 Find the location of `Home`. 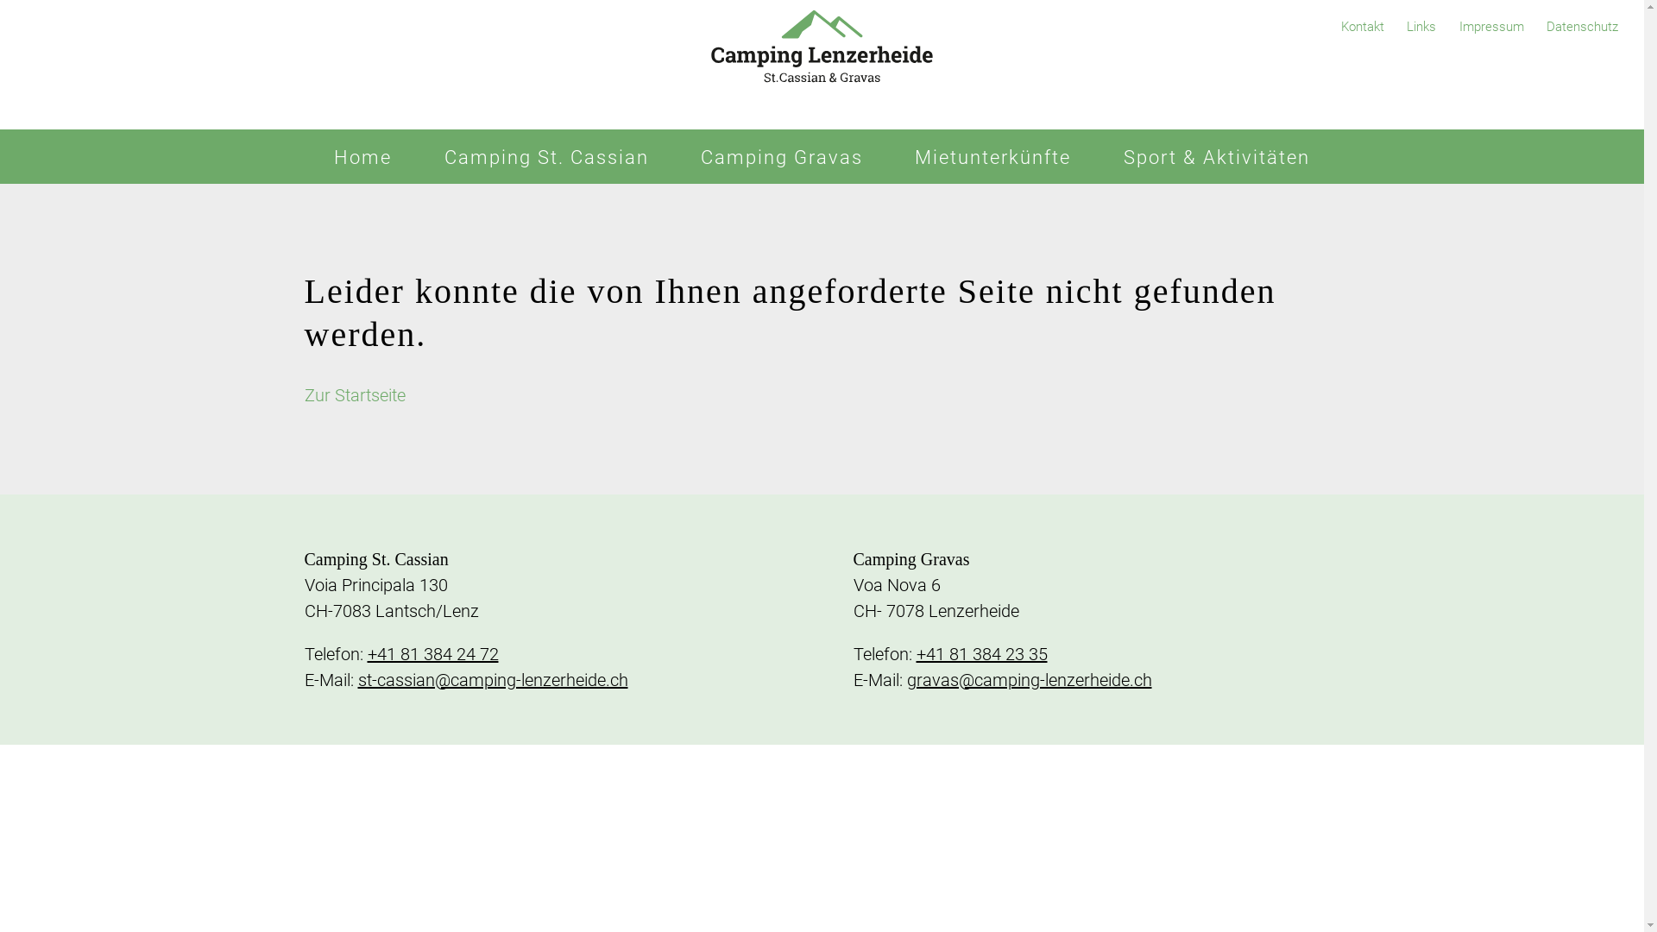

Home is located at coordinates (362, 157).